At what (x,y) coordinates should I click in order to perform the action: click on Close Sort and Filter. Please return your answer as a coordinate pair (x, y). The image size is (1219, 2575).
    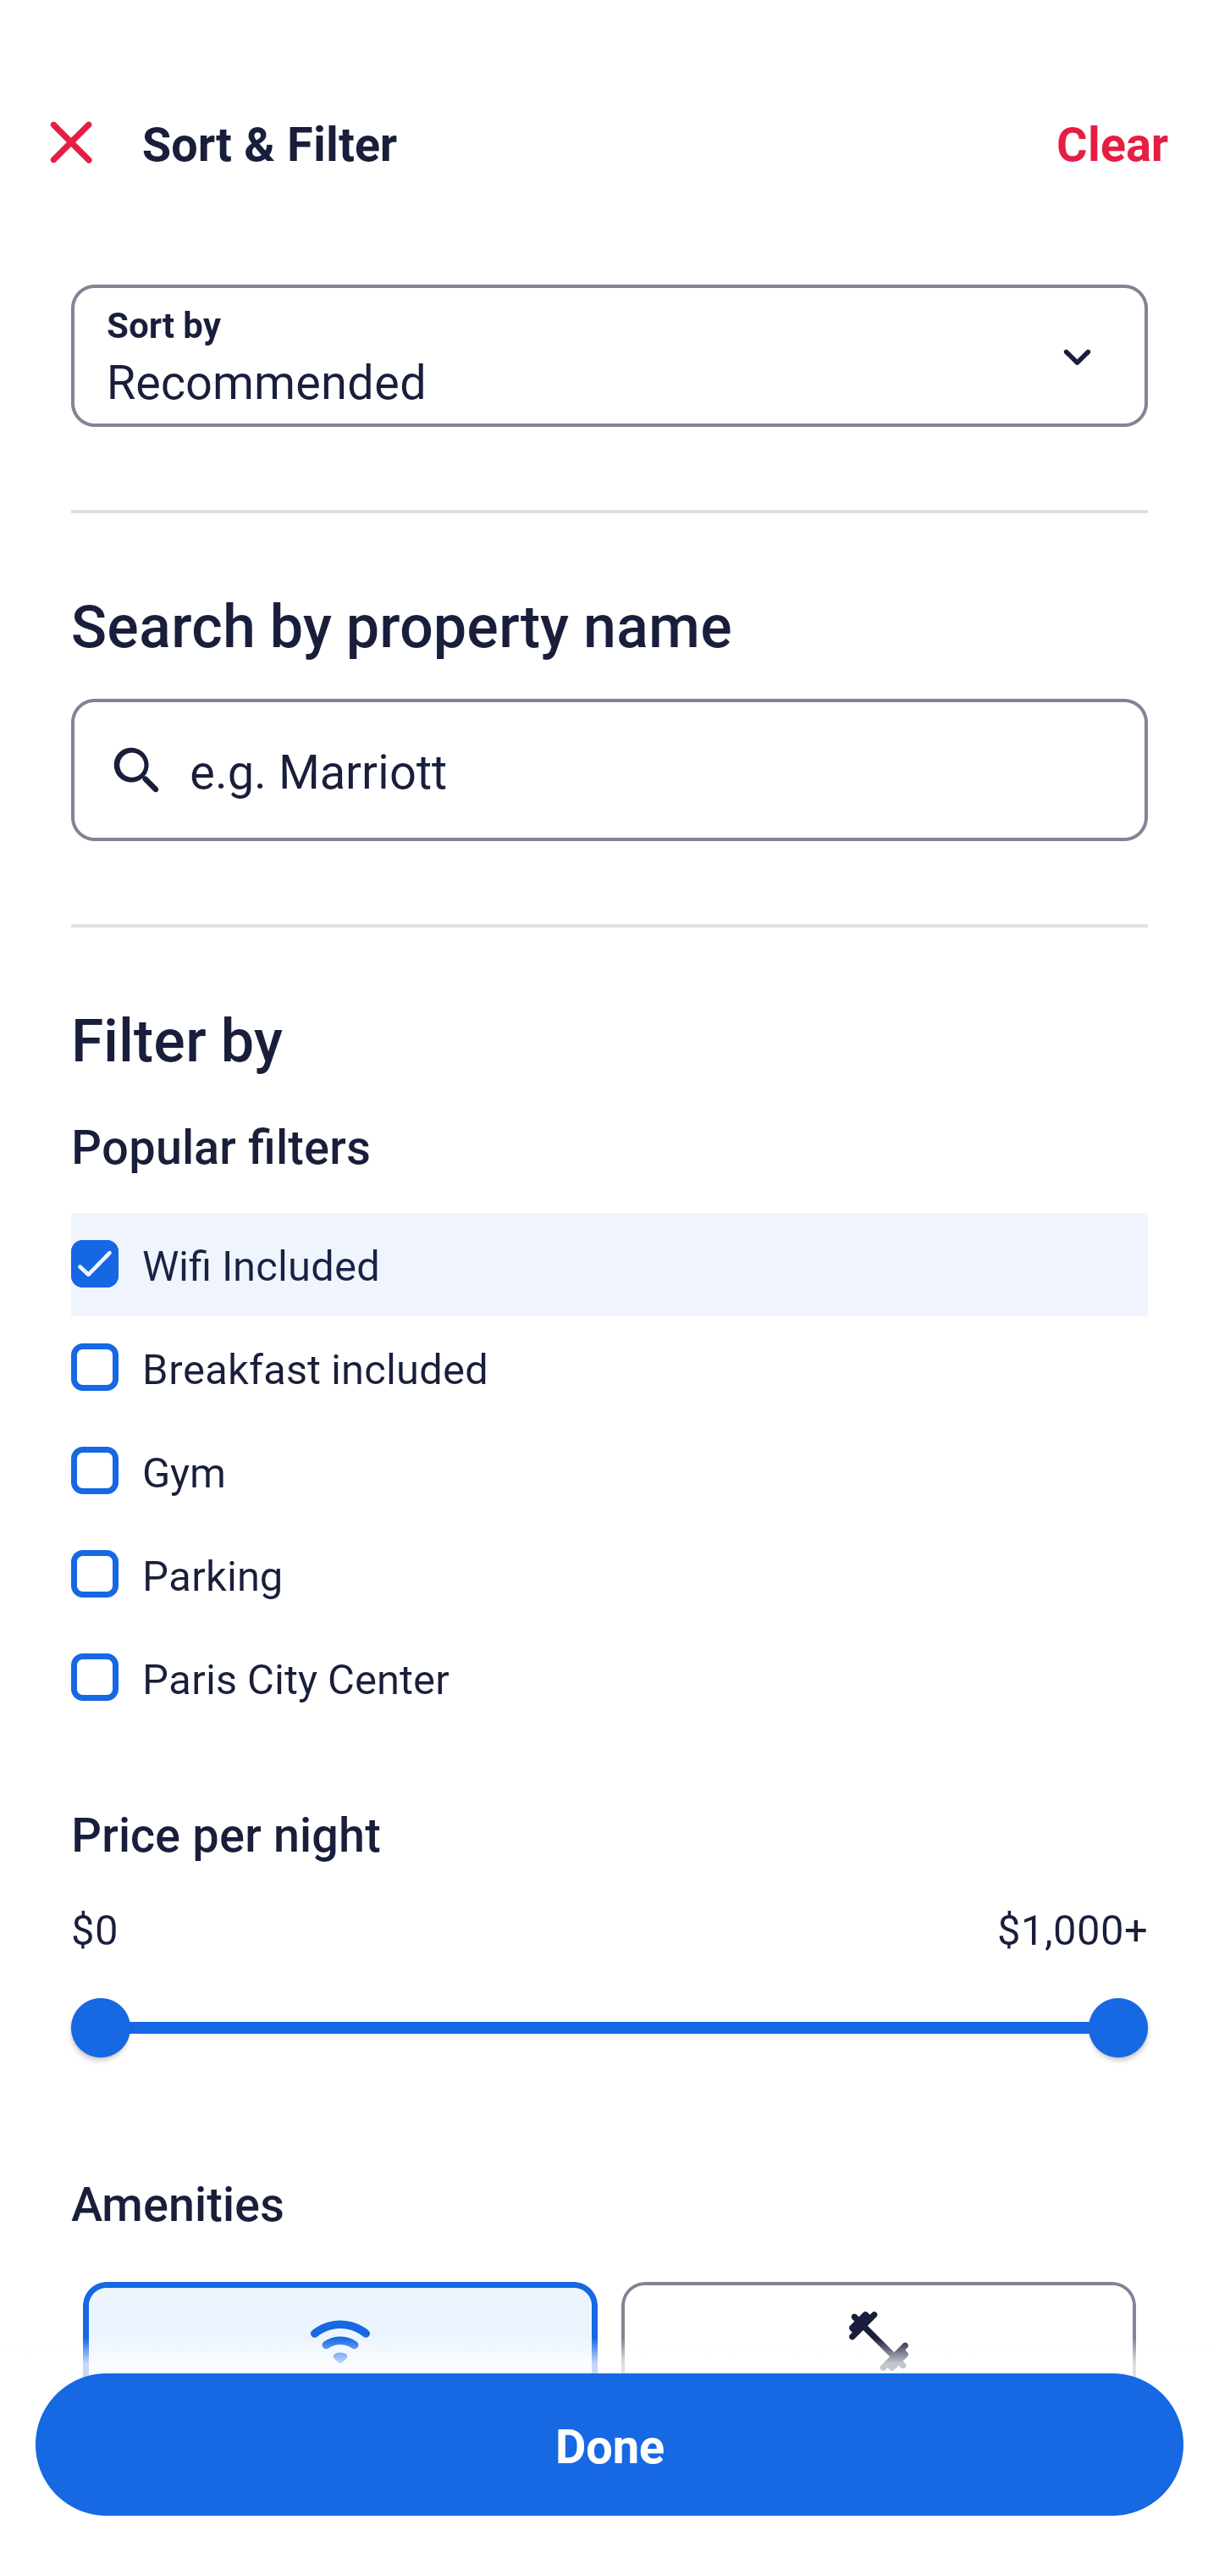
    Looking at the image, I should click on (71, 142).